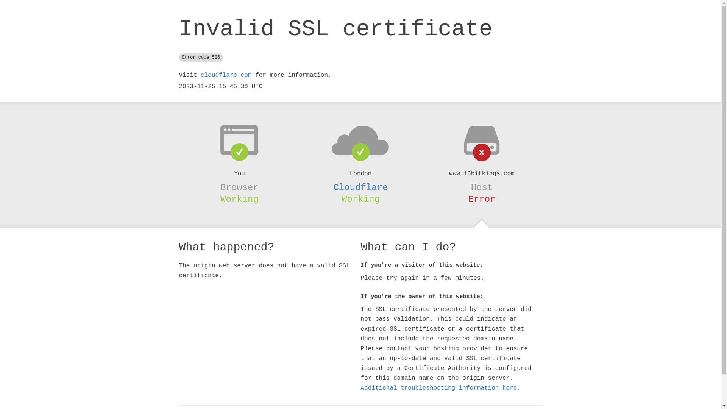  What do you see at coordinates (440, 388) in the screenshot?
I see `Additional troubleshooting information here.` at bounding box center [440, 388].